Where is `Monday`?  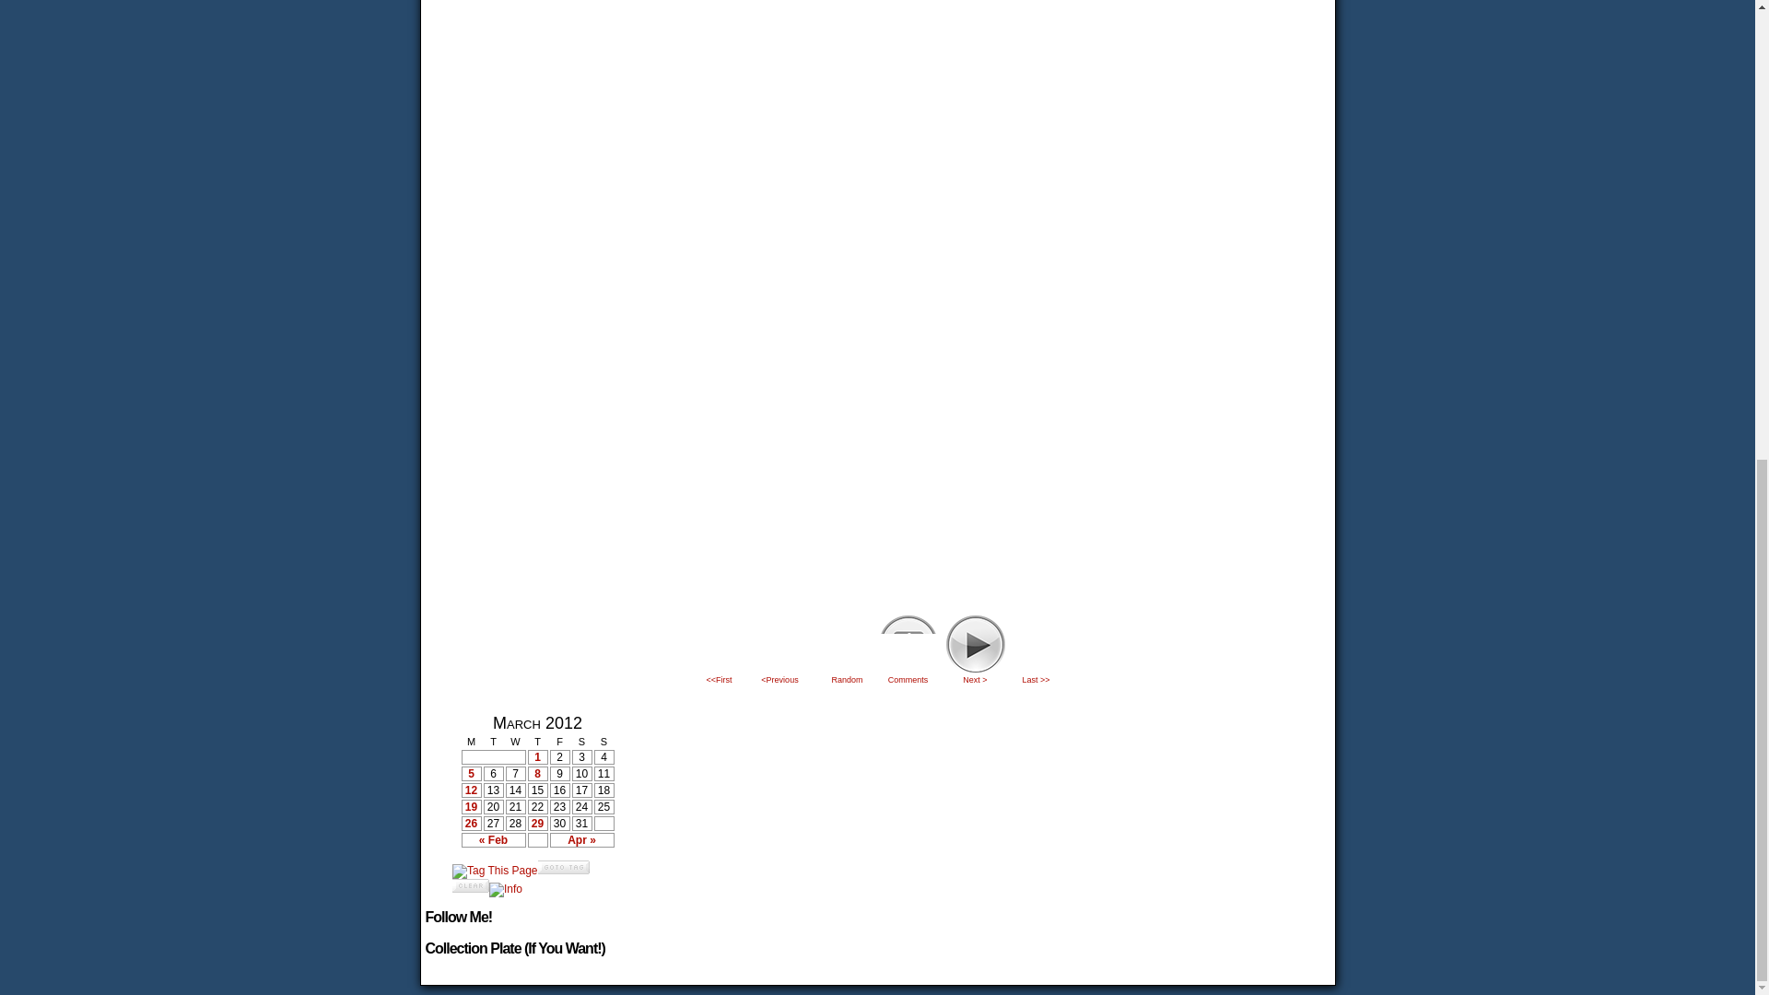
Monday is located at coordinates (470, 742).